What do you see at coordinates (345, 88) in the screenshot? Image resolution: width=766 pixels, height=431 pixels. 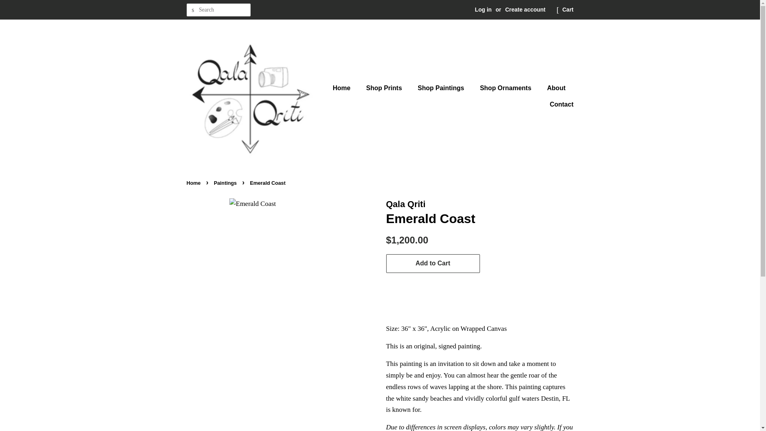 I see `Home` at bounding box center [345, 88].